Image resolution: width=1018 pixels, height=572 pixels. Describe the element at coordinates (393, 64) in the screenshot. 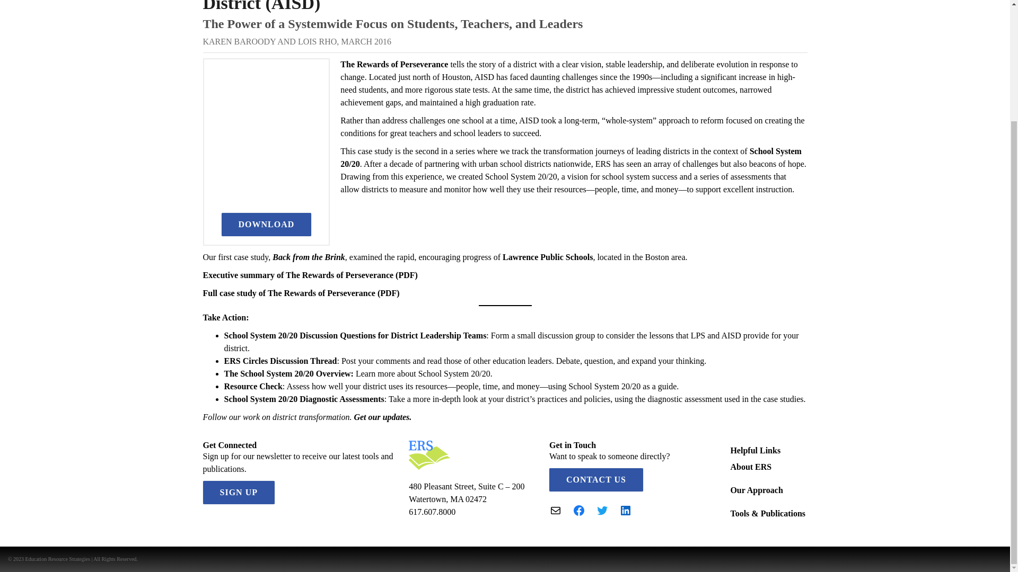

I see `The Rewards of Perseverance` at that location.